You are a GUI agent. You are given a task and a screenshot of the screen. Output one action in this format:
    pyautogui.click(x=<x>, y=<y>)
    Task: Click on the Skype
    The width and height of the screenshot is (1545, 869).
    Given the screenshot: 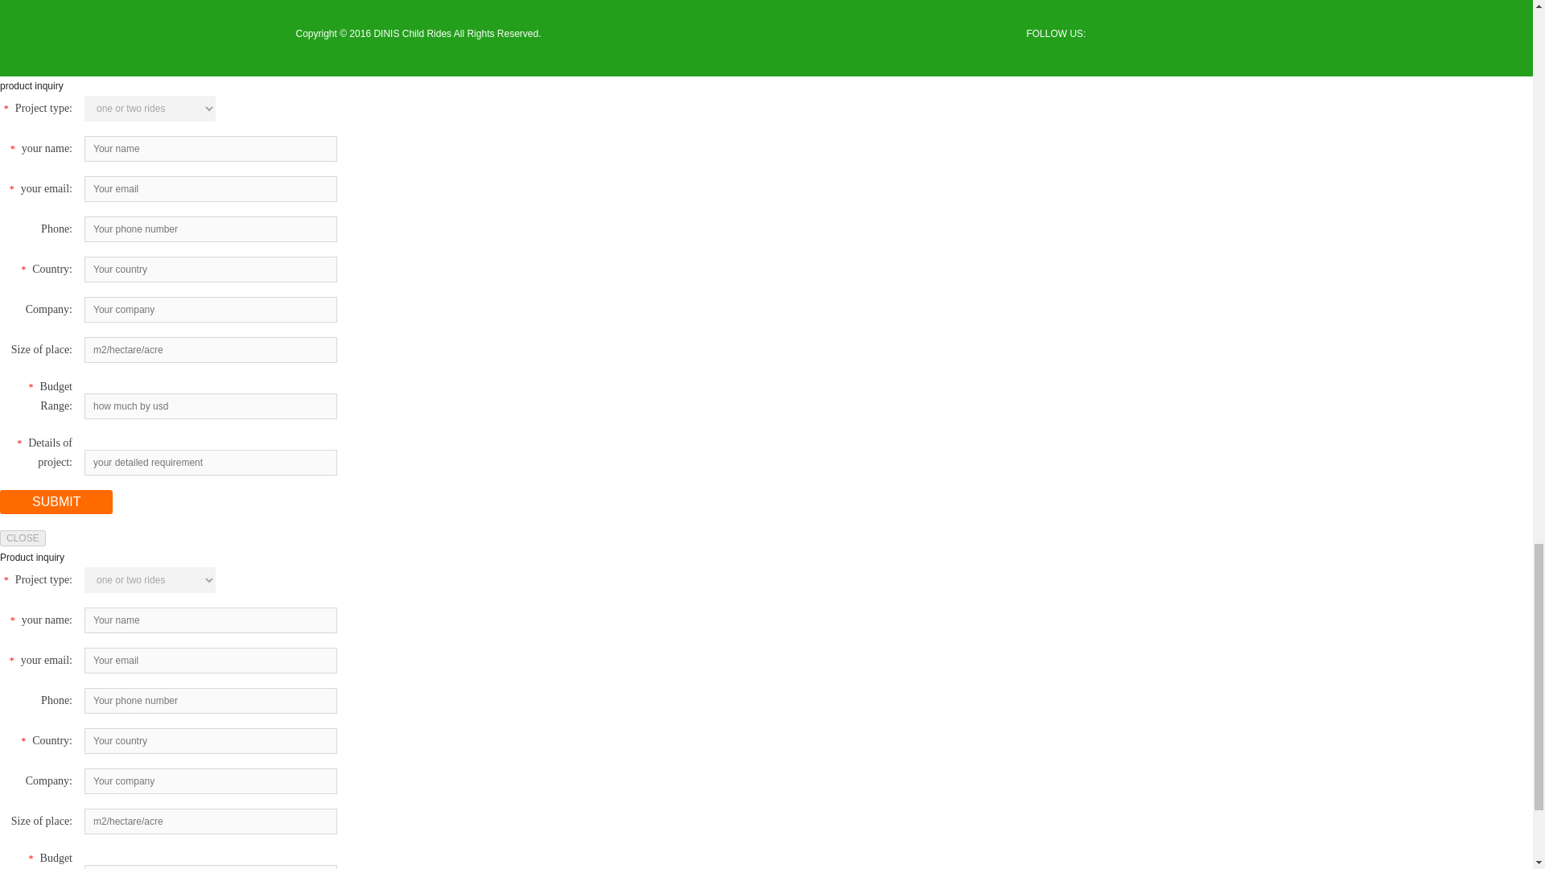 What is the action you would take?
    pyautogui.click(x=1226, y=34)
    